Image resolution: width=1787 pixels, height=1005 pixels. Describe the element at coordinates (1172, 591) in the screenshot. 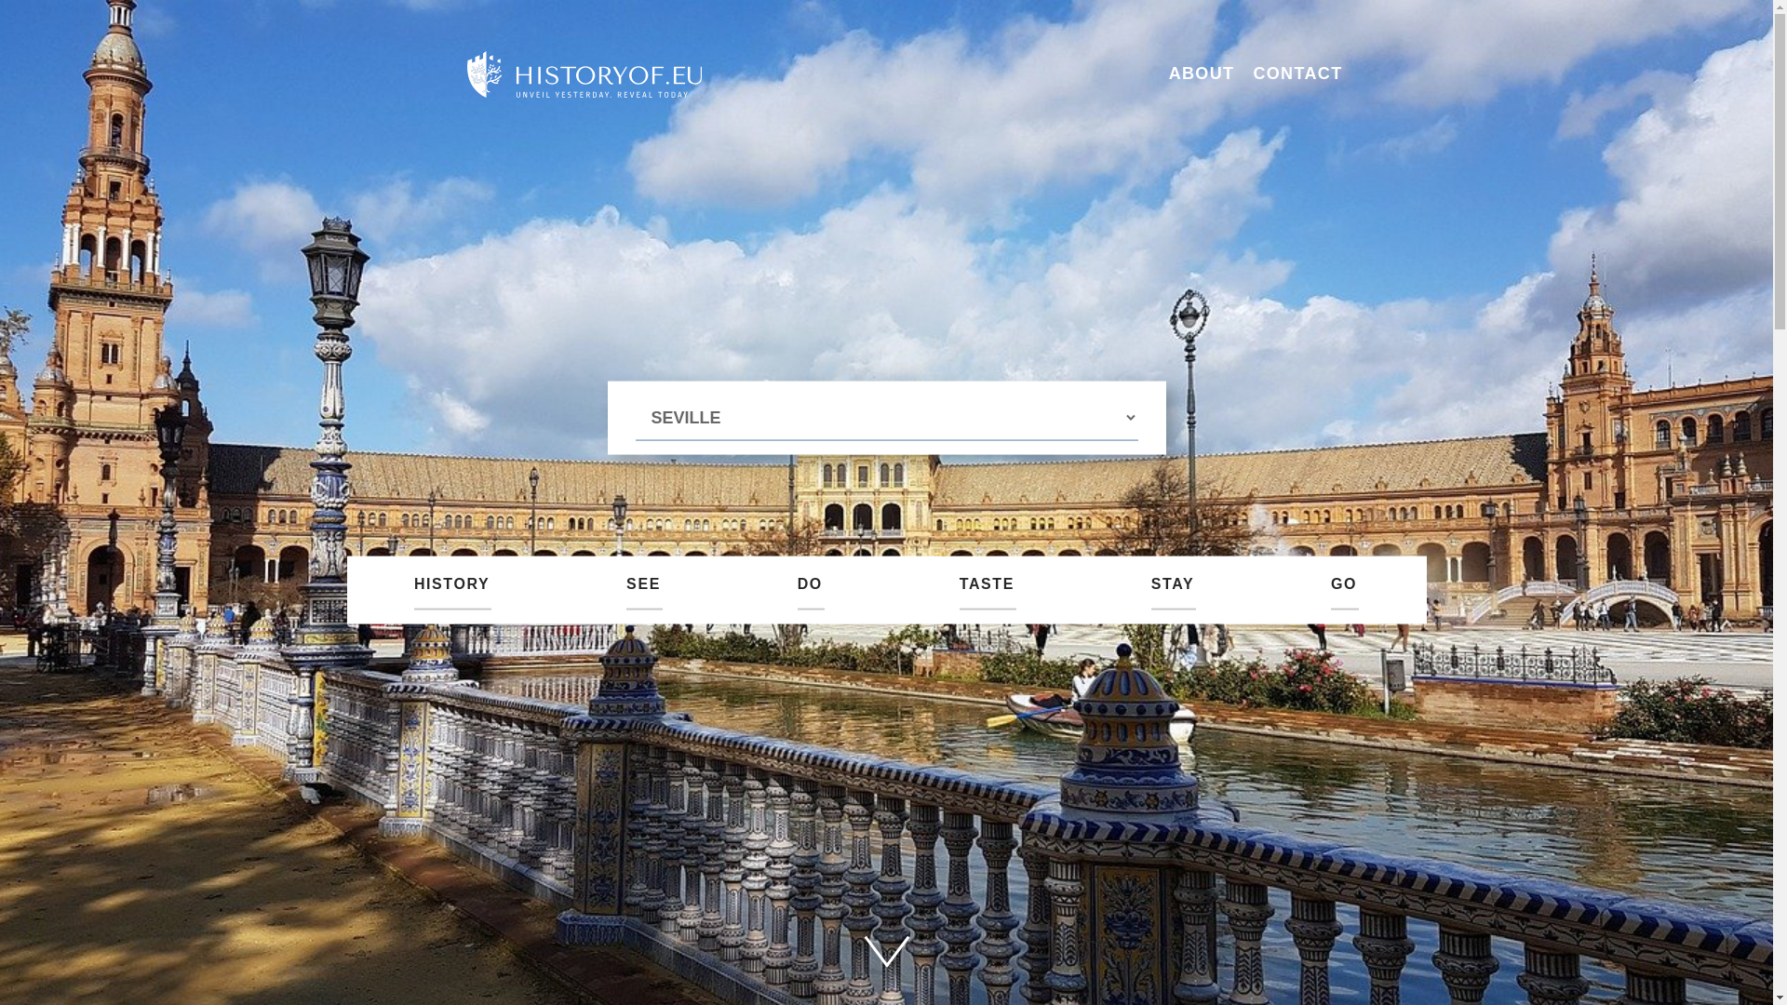

I see `STAY` at that location.